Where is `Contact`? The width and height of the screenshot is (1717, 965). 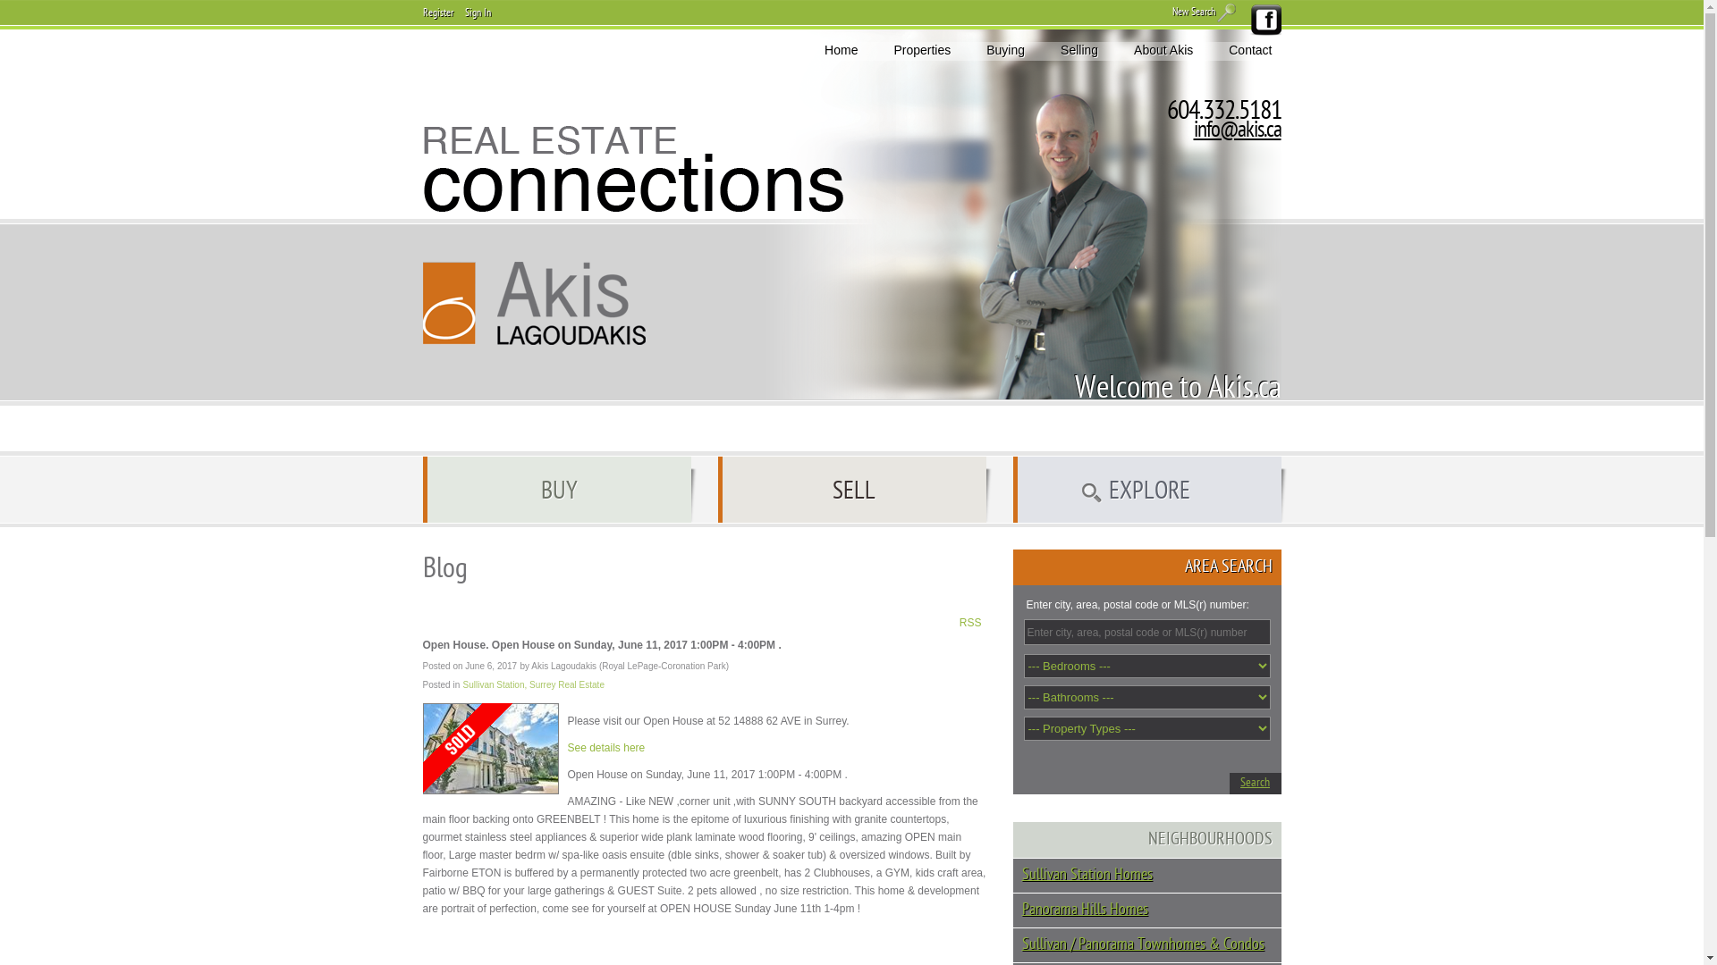 Contact is located at coordinates (1250, 50).